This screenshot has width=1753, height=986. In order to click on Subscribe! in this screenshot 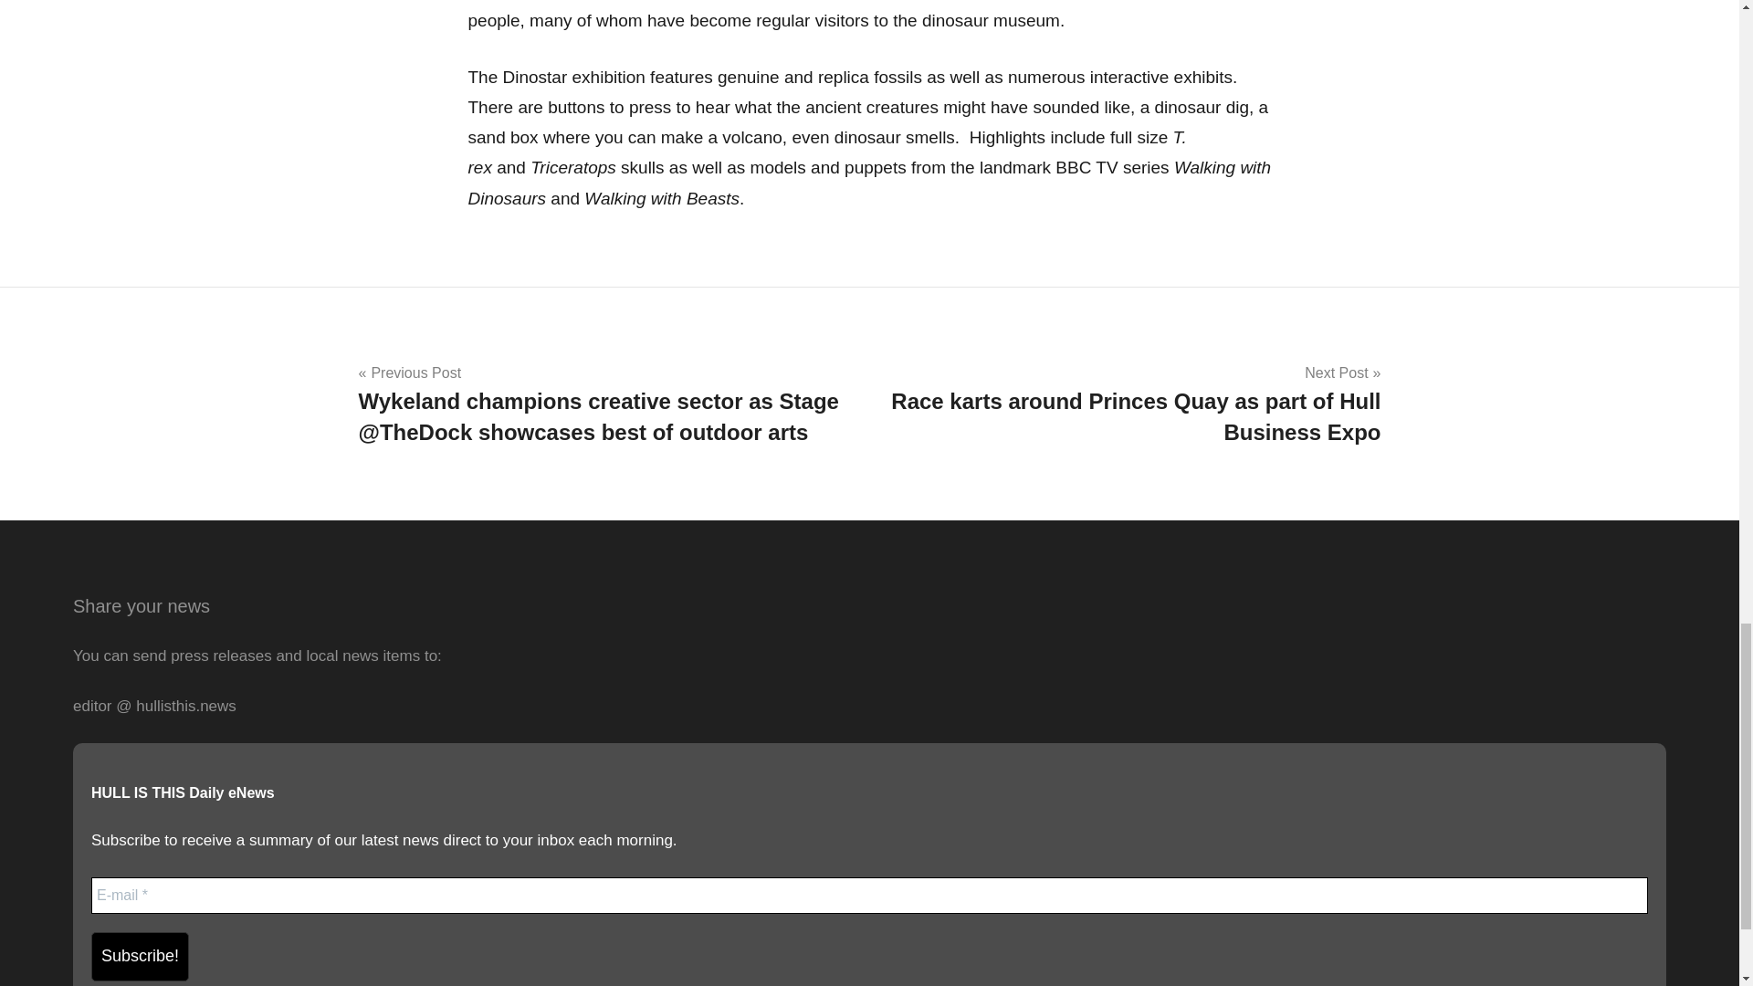, I will do `click(140, 956)`.